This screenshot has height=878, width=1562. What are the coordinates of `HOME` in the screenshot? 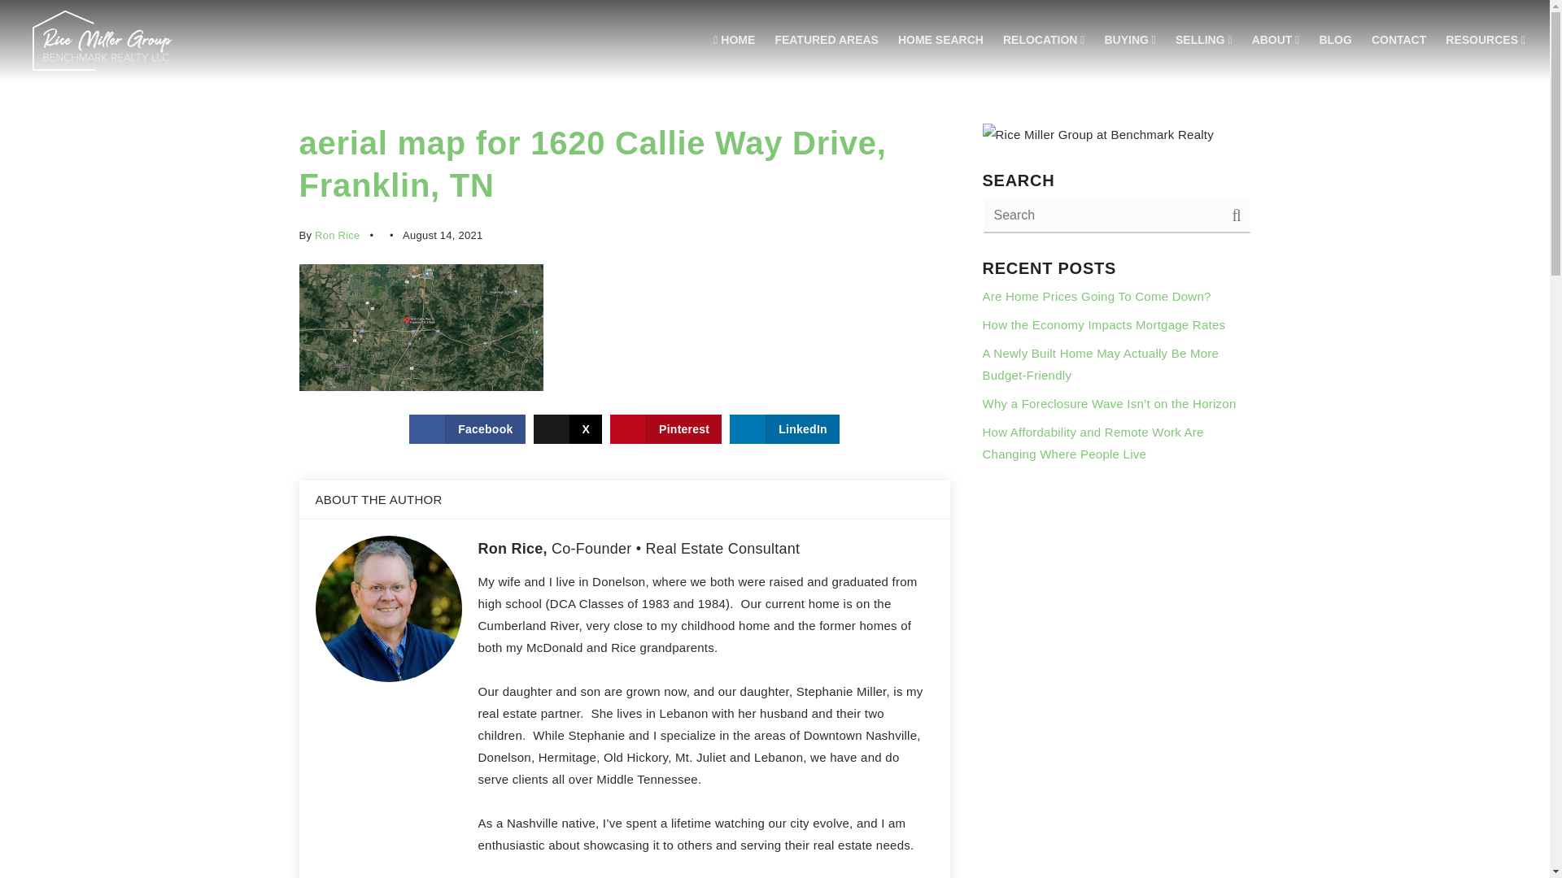 It's located at (734, 41).